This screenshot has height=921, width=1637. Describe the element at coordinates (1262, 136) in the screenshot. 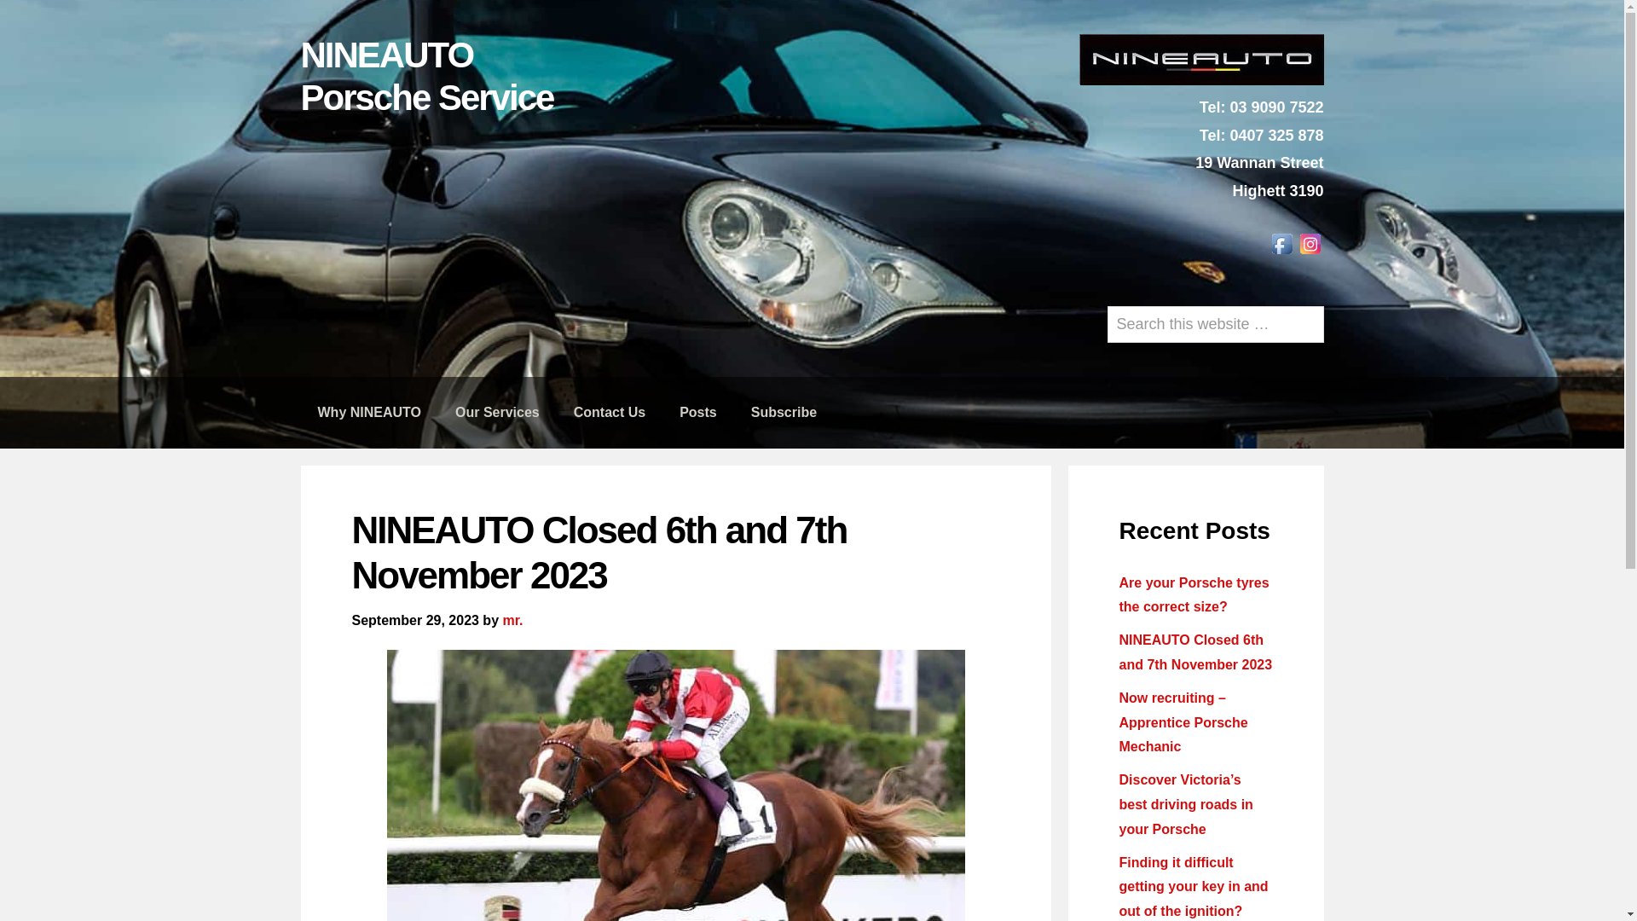

I see `Tel: 0407 325 878` at that location.